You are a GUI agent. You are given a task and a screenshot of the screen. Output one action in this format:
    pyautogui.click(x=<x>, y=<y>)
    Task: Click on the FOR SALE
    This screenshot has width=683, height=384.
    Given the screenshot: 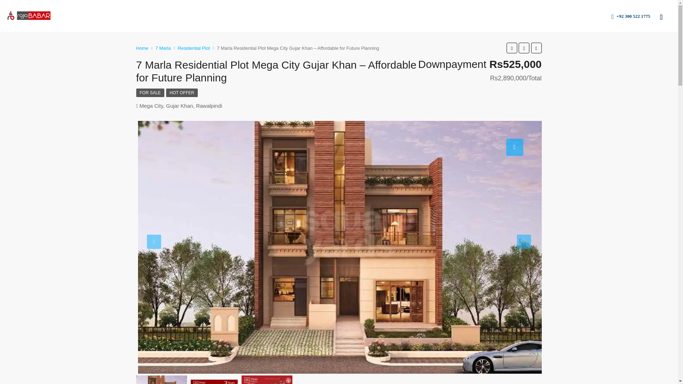 What is the action you would take?
    pyautogui.click(x=150, y=93)
    